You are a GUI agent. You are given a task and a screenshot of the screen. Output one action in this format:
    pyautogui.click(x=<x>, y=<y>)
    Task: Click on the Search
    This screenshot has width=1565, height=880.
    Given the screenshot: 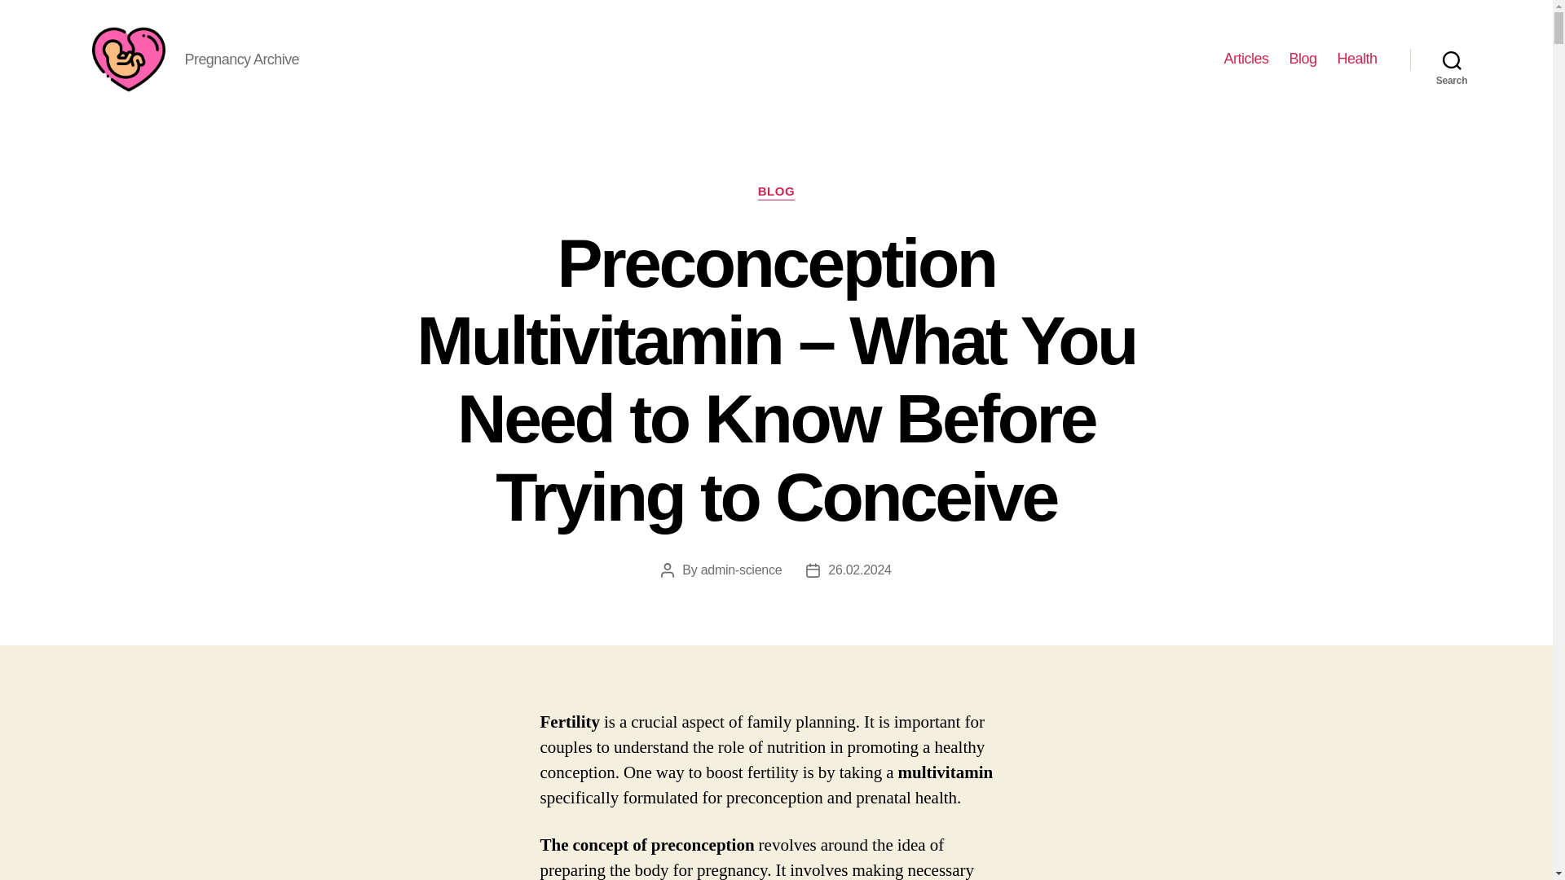 What is the action you would take?
    pyautogui.click(x=1452, y=59)
    